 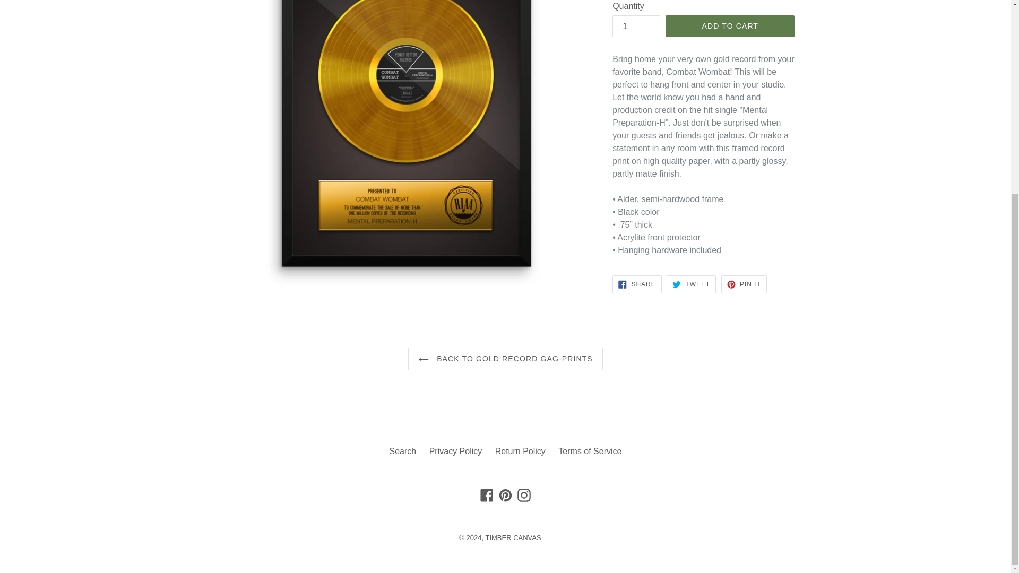 What do you see at coordinates (744, 284) in the screenshot?
I see `TIMBER CANVAS on Pinterest` at bounding box center [744, 284].